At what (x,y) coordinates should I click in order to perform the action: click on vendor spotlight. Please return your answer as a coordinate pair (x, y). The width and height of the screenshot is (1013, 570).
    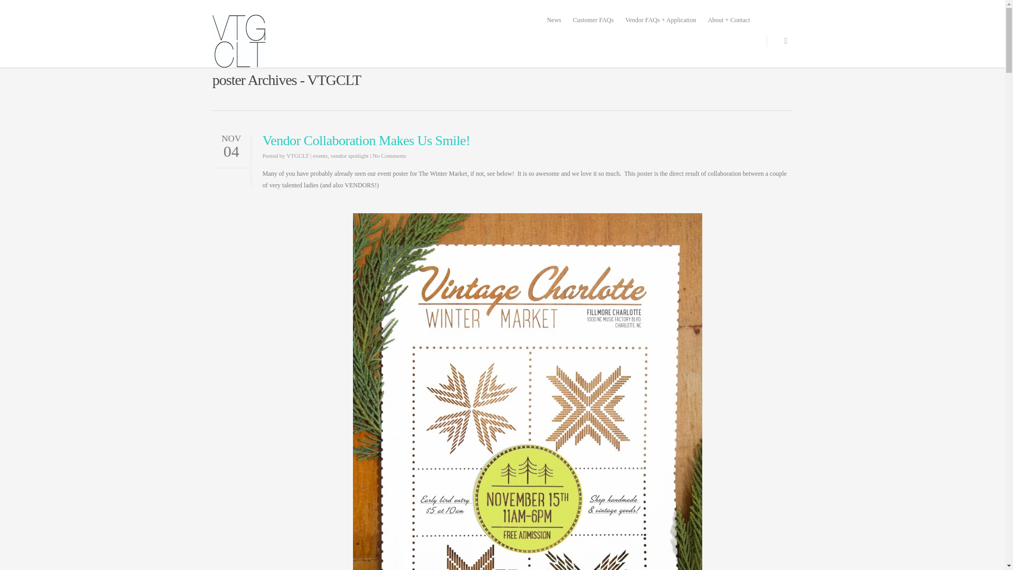
    Looking at the image, I should click on (349, 156).